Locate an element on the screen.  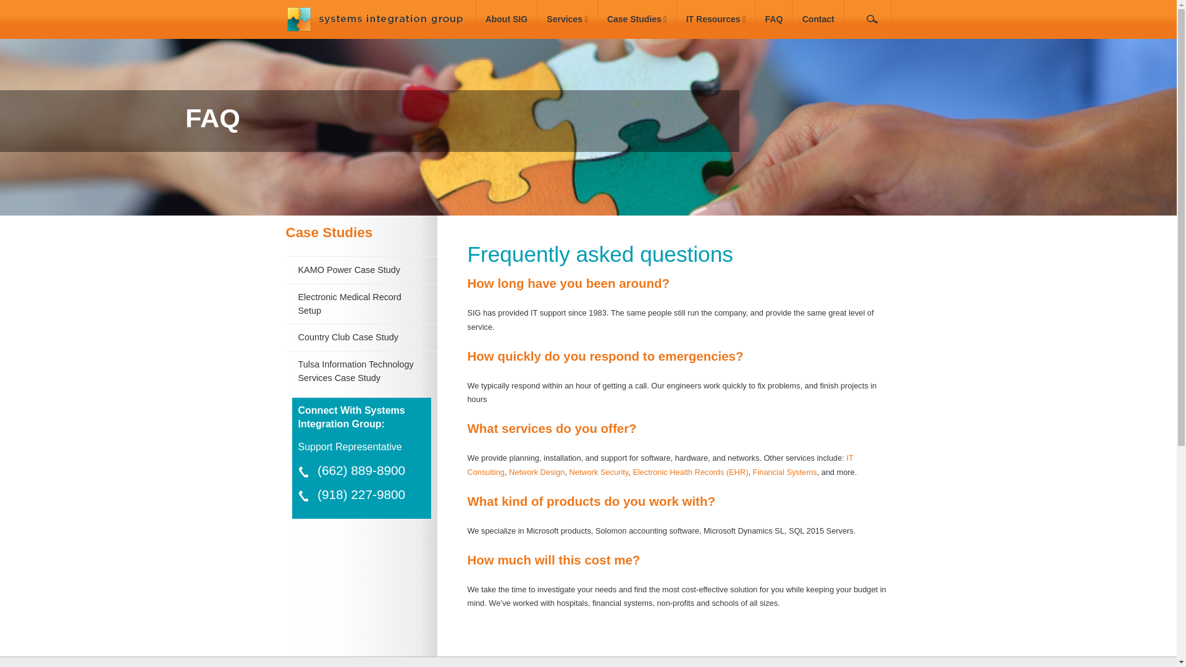
FAQ is located at coordinates (773, 20).